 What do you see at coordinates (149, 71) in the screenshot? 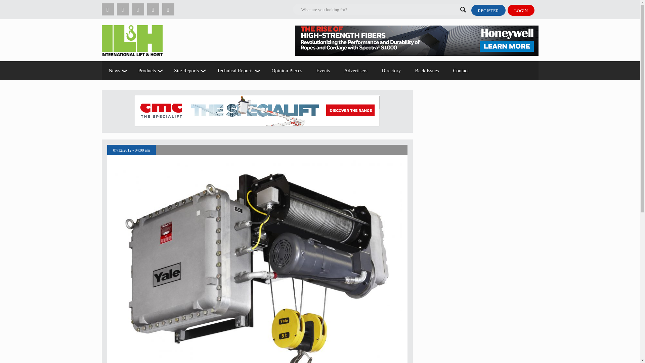
I see `Products` at bounding box center [149, 71].